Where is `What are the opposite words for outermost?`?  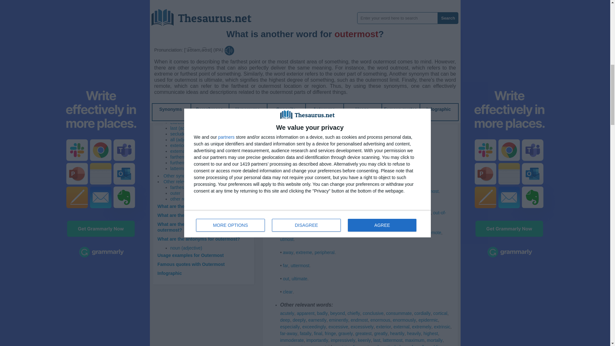 What are the opposite words for outermost? is located at coordinates (192, 227).